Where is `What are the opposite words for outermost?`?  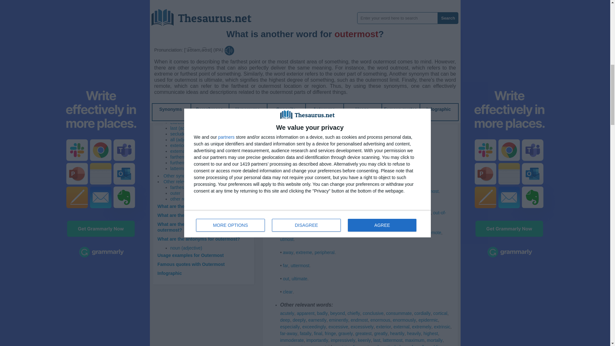 What are the opposite words for outermost? is located at coordinates (192, 227).